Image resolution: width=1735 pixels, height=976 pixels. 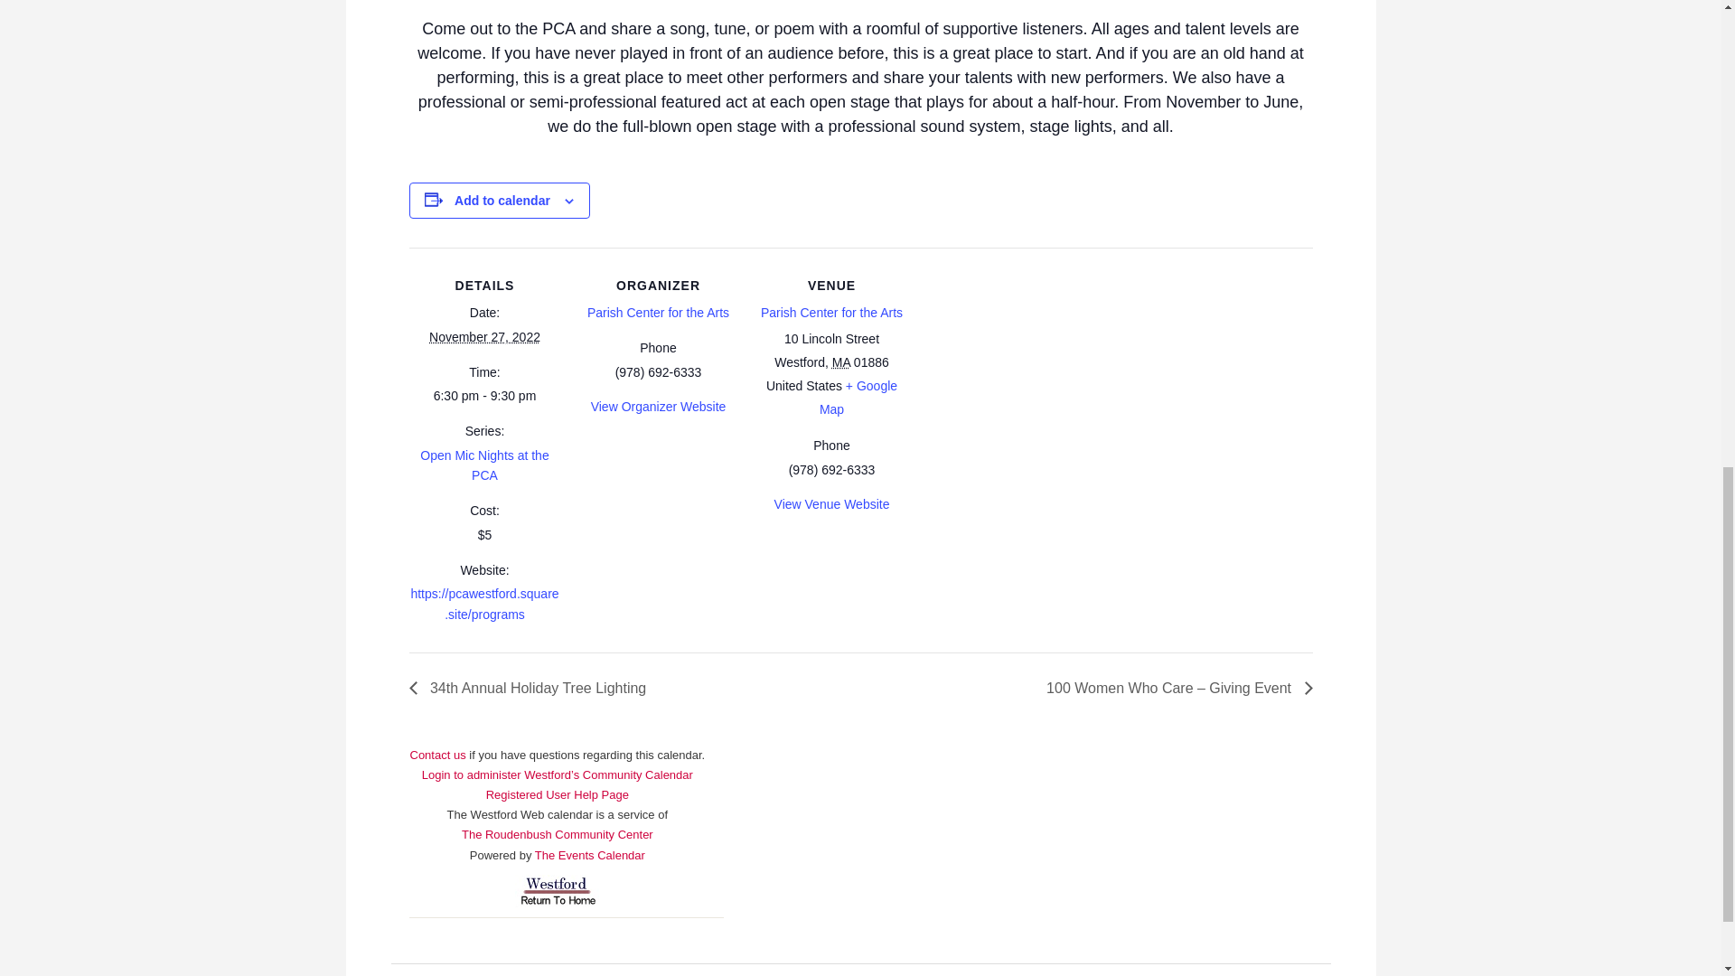 What do you see at coordinates (502, 201) in the screenshot?
I see `Add to calendar` at bounding box center [502, 201].